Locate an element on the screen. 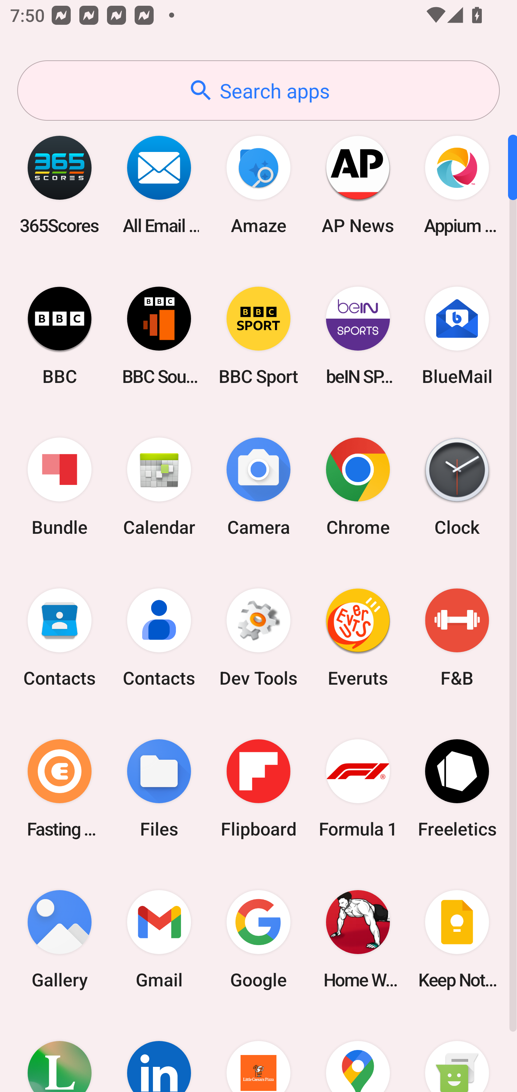  Amaze is located at coordinates (258, 185).